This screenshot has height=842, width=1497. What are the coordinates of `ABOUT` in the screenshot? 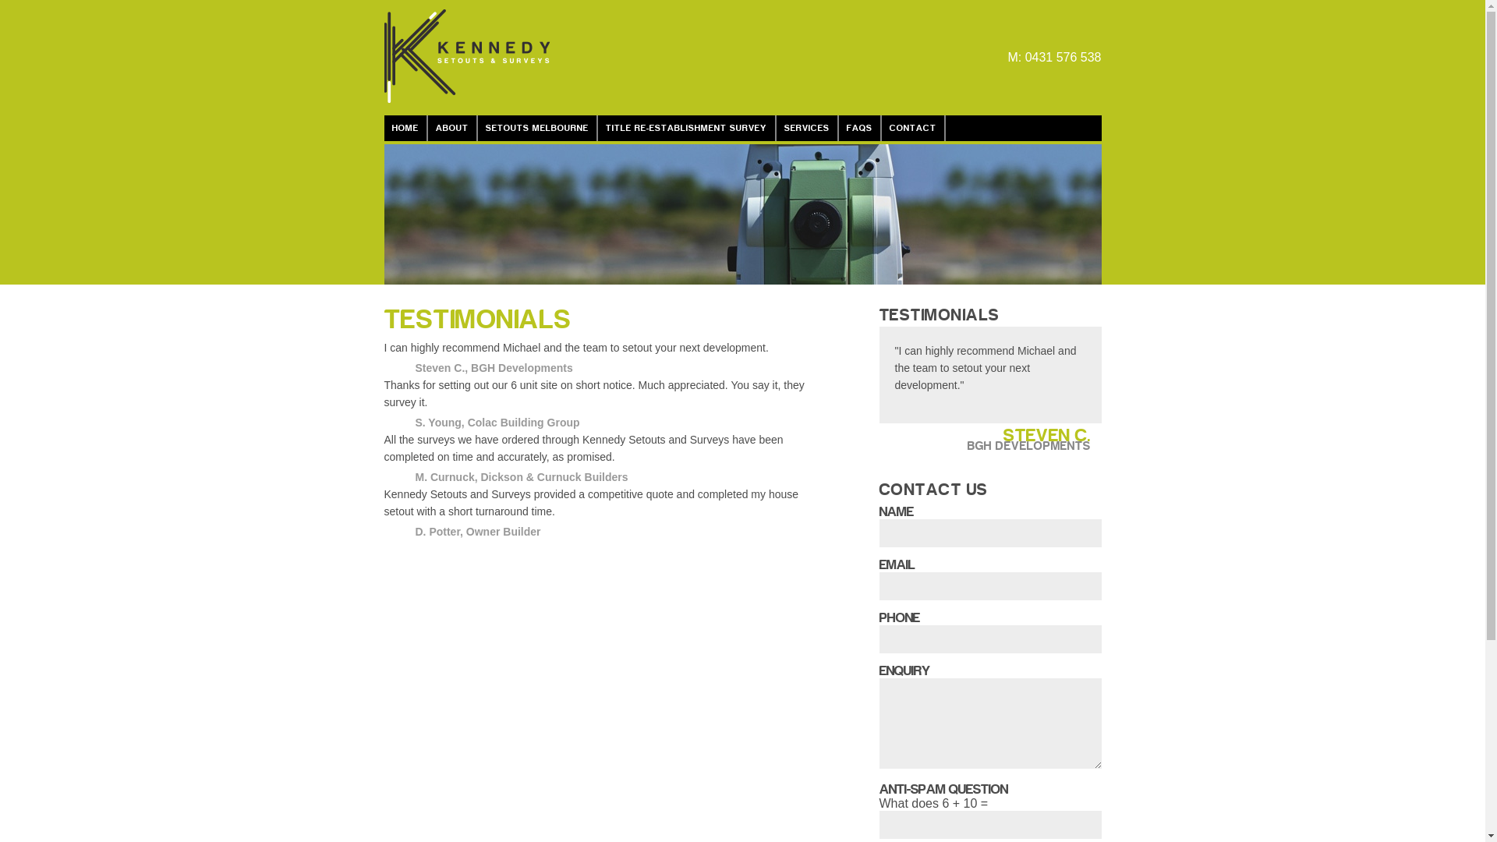 It's located at (452, 128).